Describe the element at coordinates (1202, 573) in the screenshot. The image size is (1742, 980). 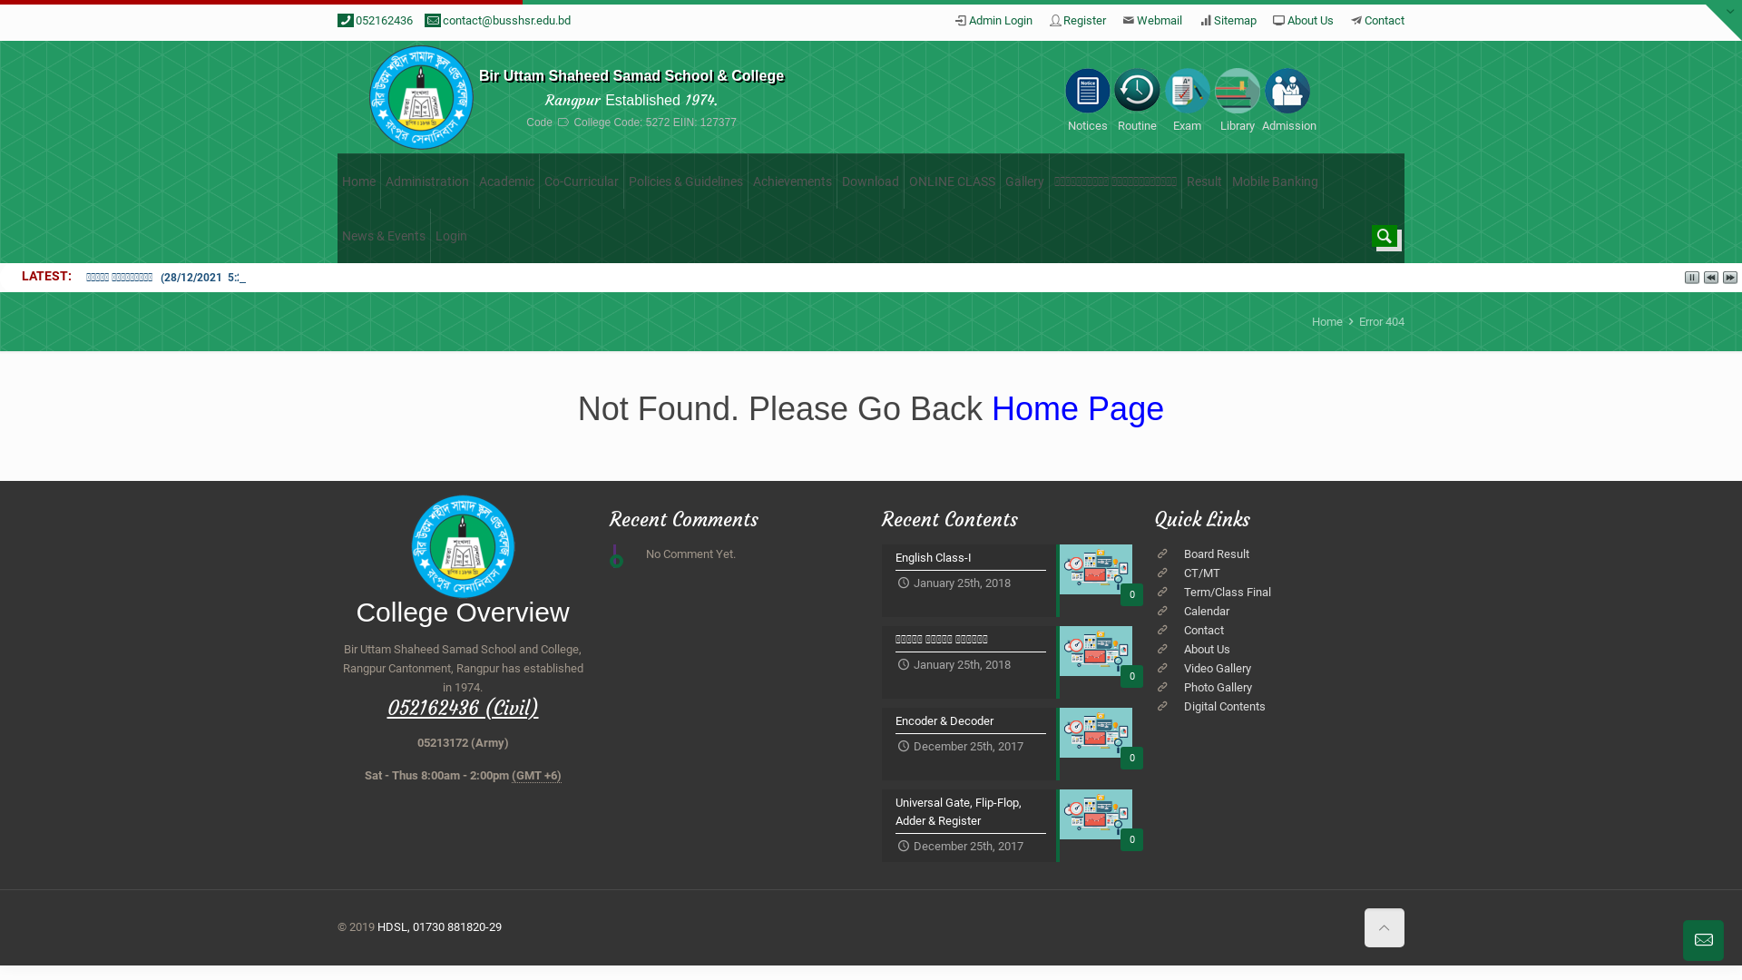
I see `CT/MT` at that location.